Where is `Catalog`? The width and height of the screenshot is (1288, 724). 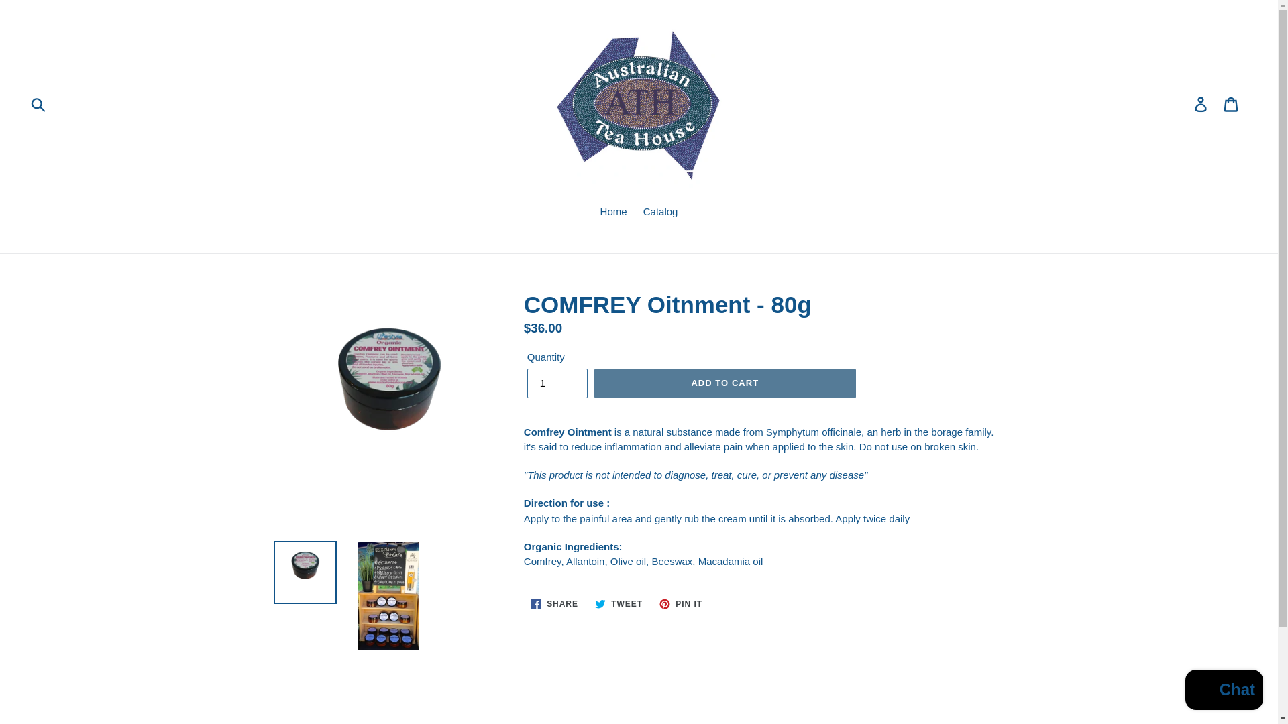
Catalog is located at coordinates (619, 603).